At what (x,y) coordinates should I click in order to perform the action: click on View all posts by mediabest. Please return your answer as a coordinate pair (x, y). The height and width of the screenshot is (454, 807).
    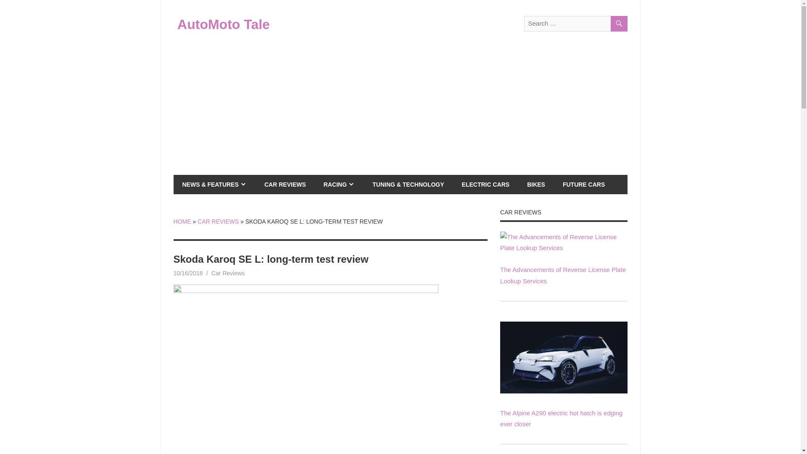
    Looking at the image, I should click on (224, 273).